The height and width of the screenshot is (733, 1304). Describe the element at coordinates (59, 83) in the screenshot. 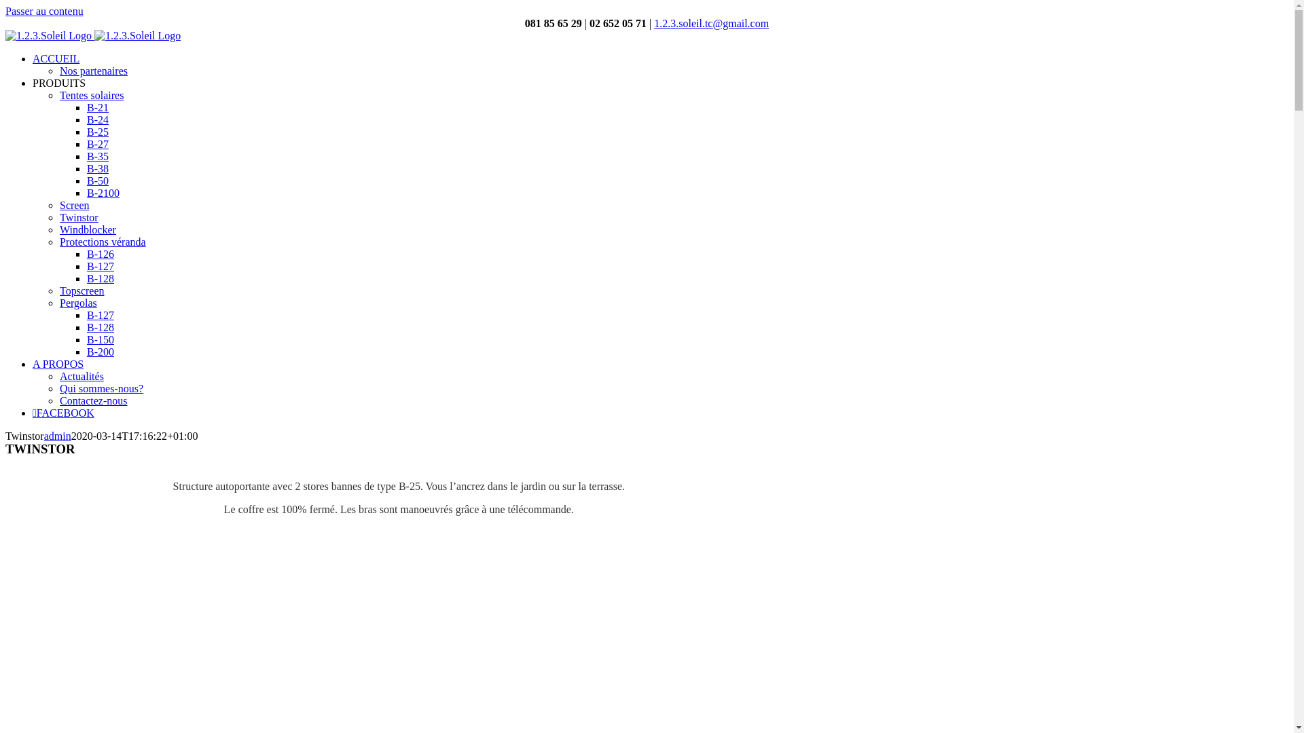

I see `PRODUITS` at that location.